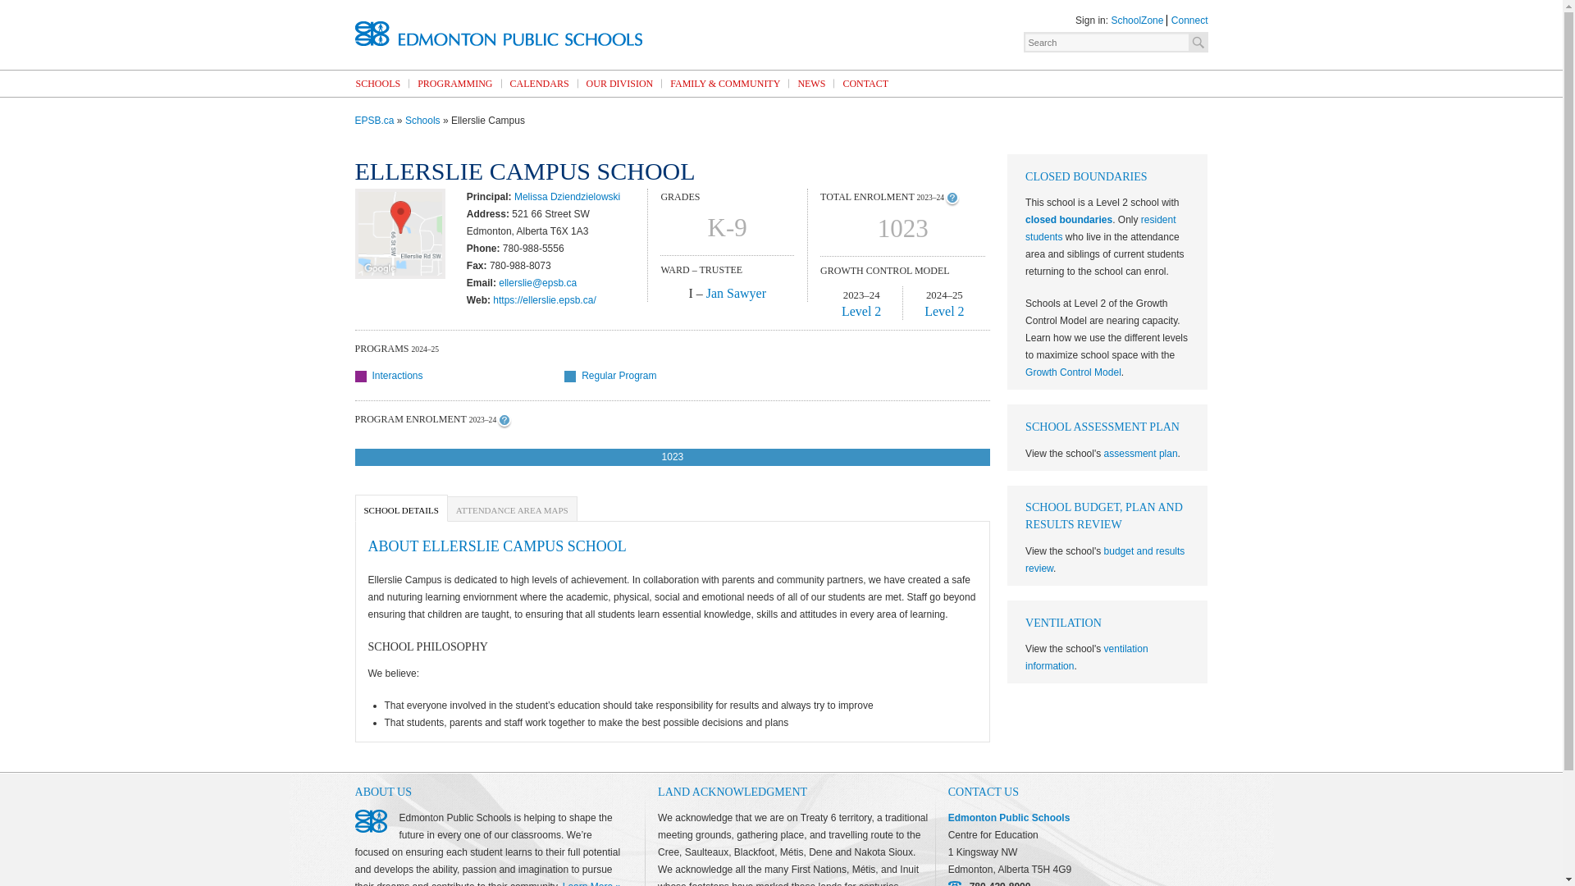 The image size is (1575, 886). I want to click on CALENDARS, so click(422, 121).